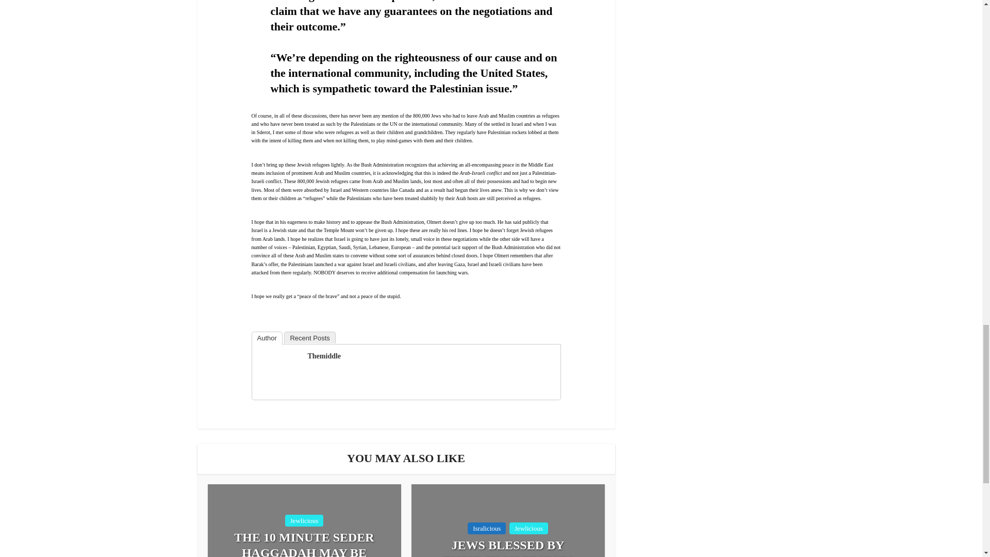 The width and height of the screenshot is (990, 557). Describe the element at coordinates (324, 356) in the screenshot. I see `Themiddle` at that location.